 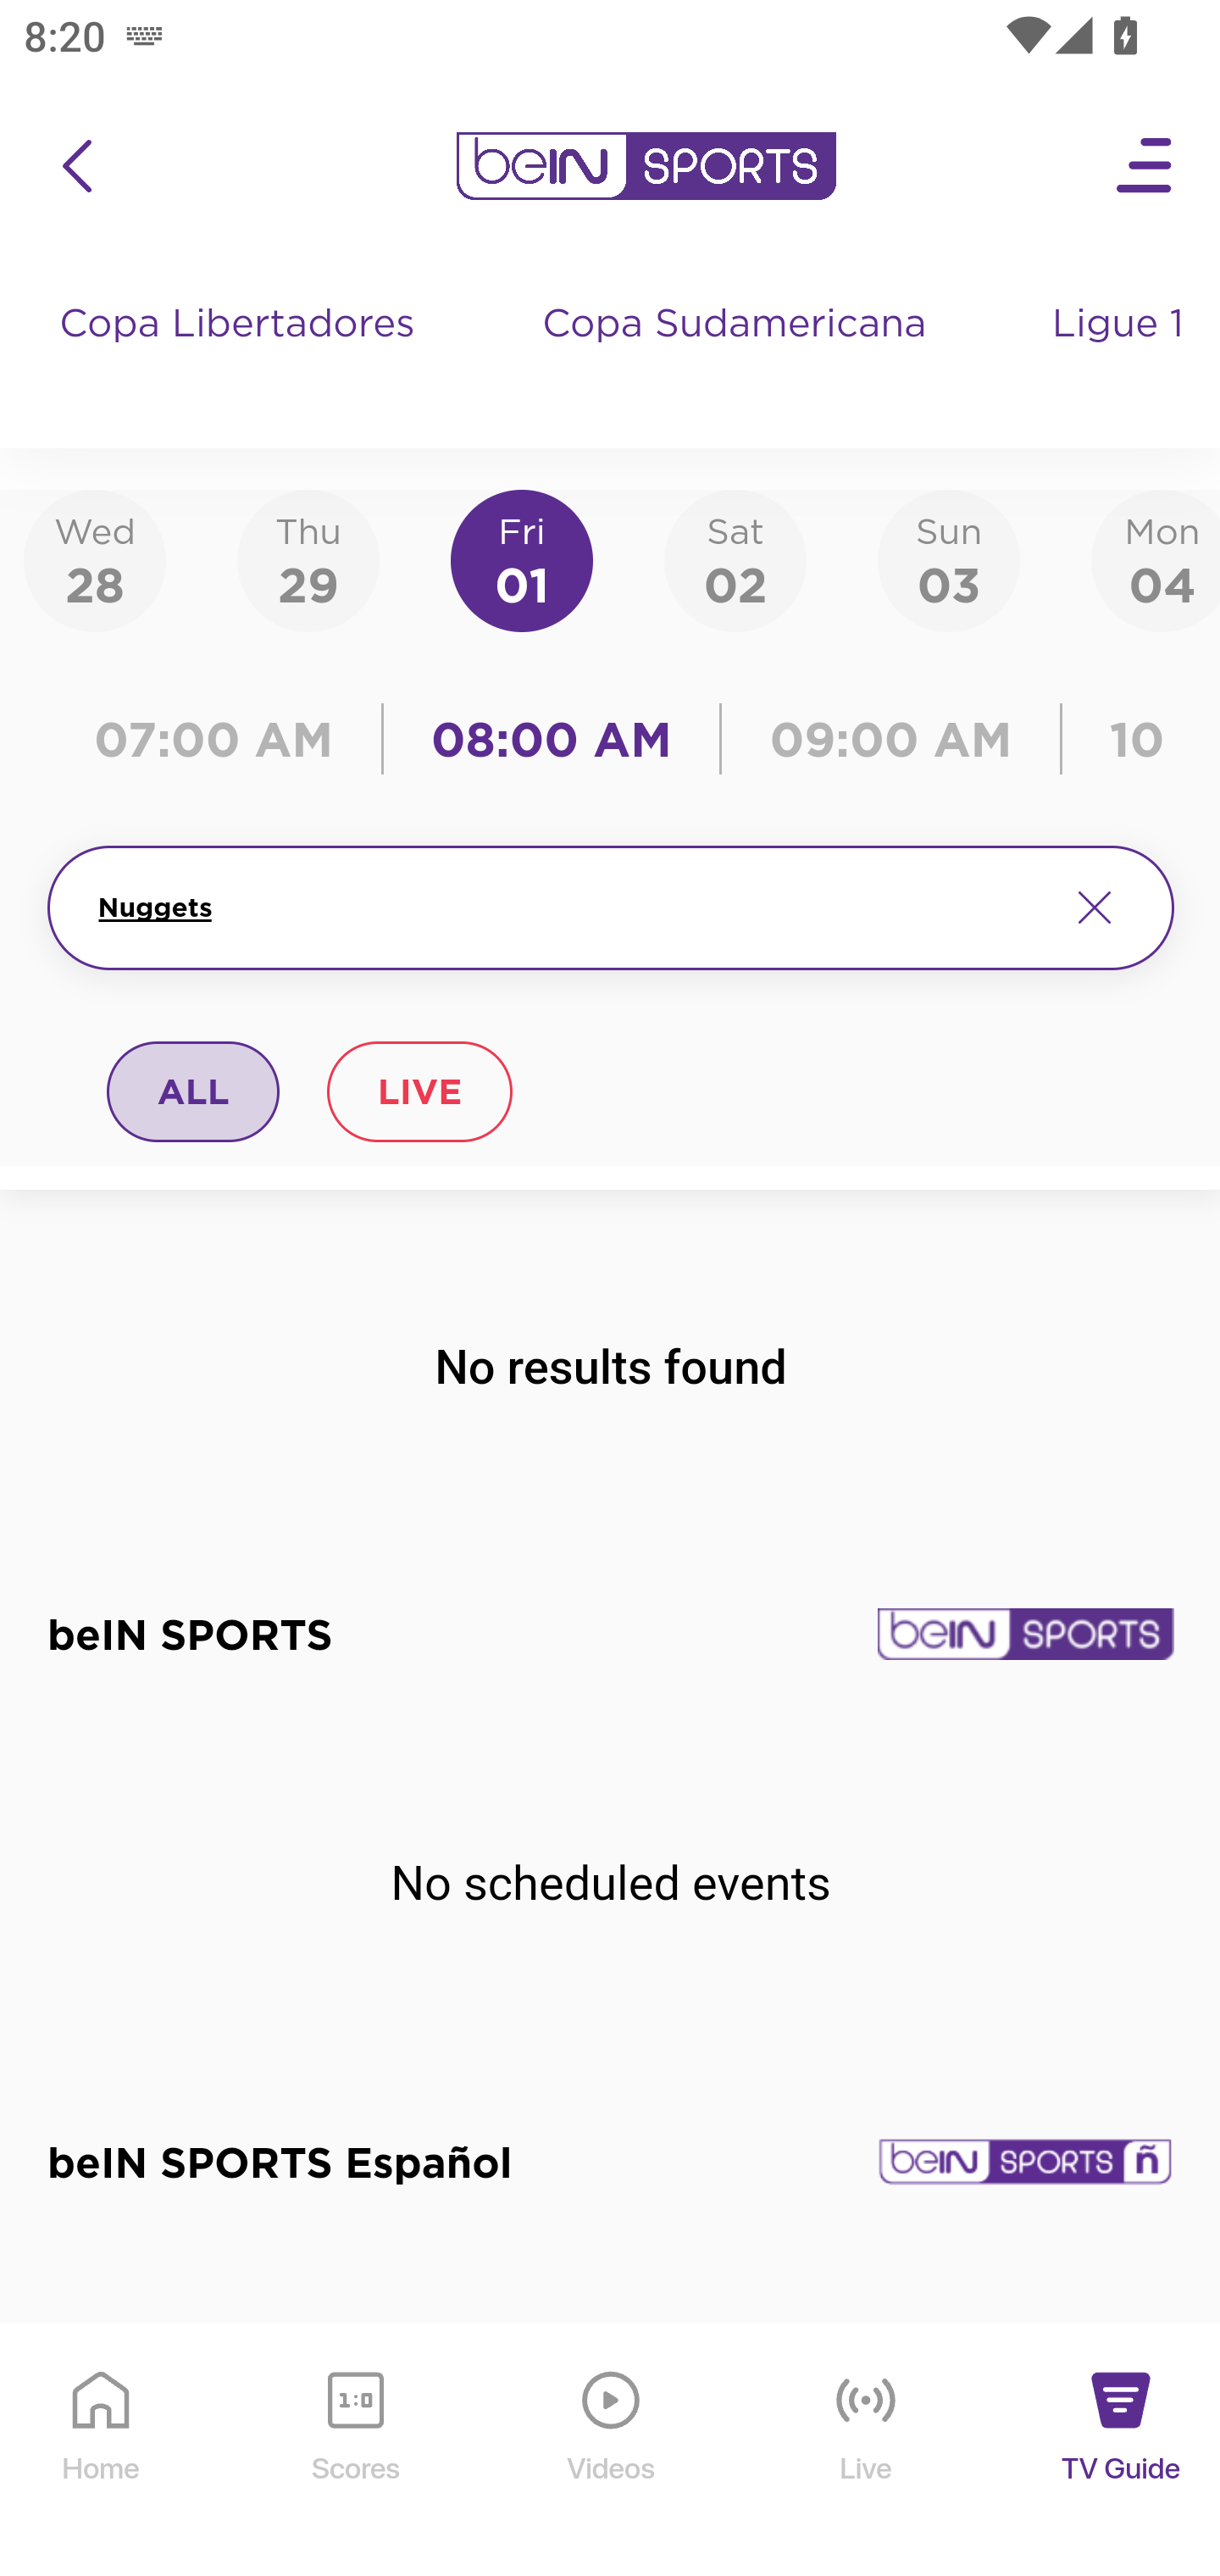 I want to click on Open Menu Icon, so click(x=1145, y=166).